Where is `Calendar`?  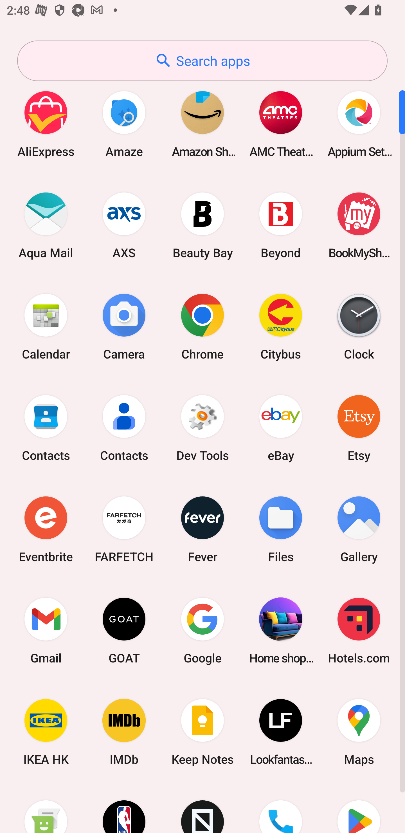 Calendar is located at coordinates (46, 326).